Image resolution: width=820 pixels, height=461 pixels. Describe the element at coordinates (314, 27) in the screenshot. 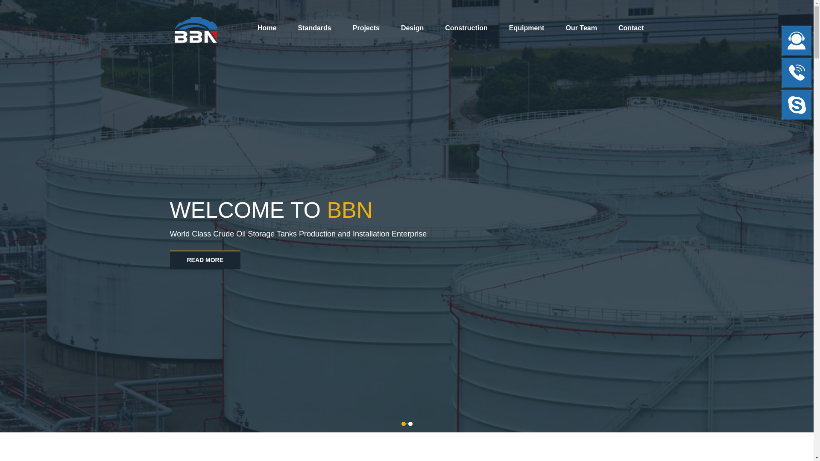

I see `Standards` at that location.